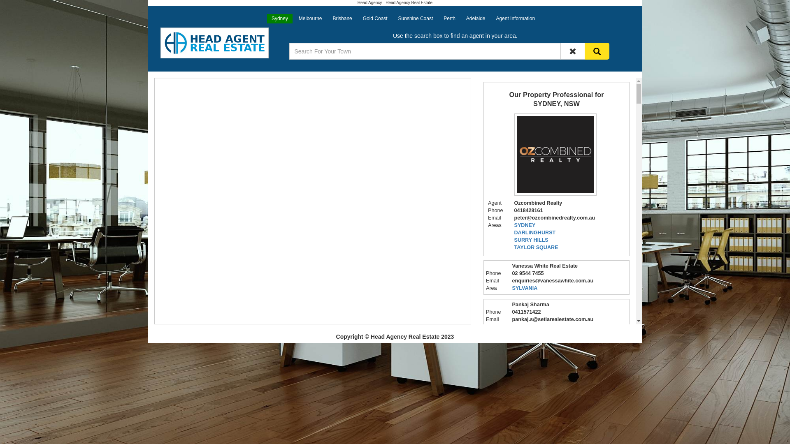 This screenshot has height=444, width=790. What do you see at coordinates (525, 225) in the screenshot?
I see `SYDNEY` at bounding box center [525, 225].